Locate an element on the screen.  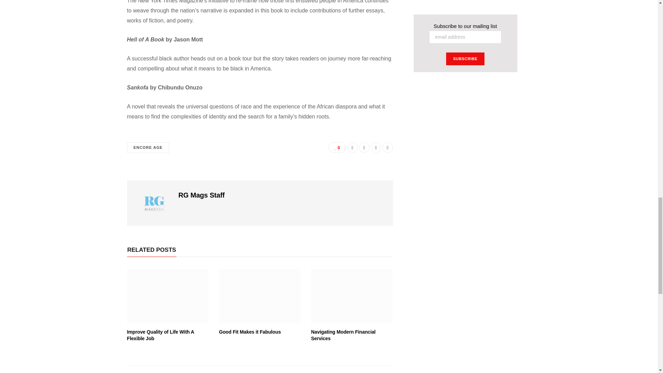
Twitter is located at coordinates (364, 147).